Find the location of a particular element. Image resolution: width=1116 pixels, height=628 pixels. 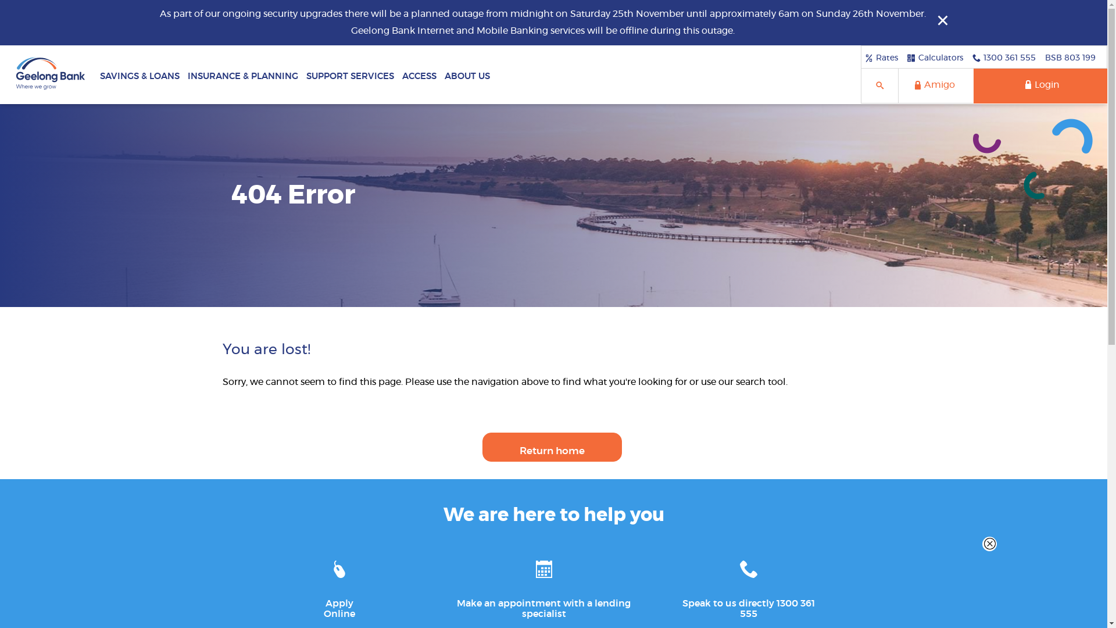

Login is located at coordinates (1040, 86).